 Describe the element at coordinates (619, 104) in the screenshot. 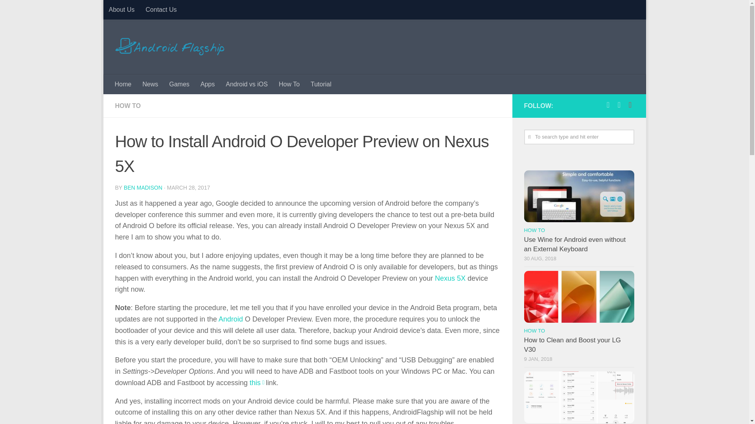

I see `Follow us on Twitter` at that location.